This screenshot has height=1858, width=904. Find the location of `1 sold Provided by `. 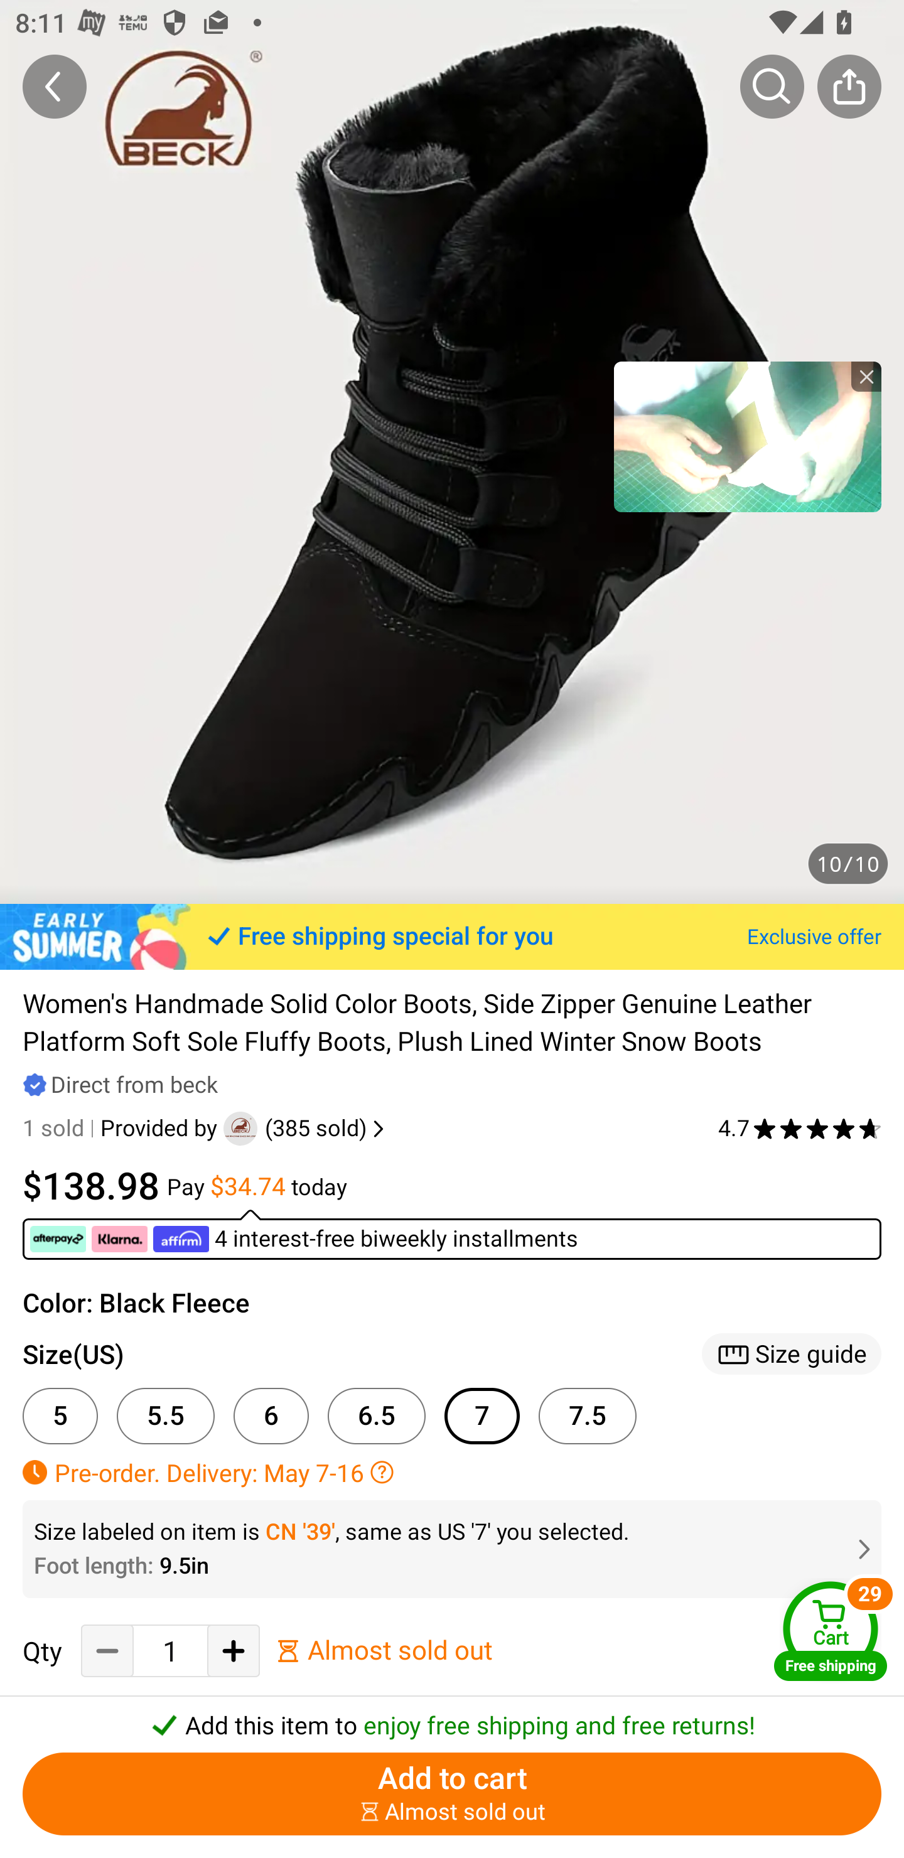

1 sold Provided by  is located at coordinates (123, 1129).